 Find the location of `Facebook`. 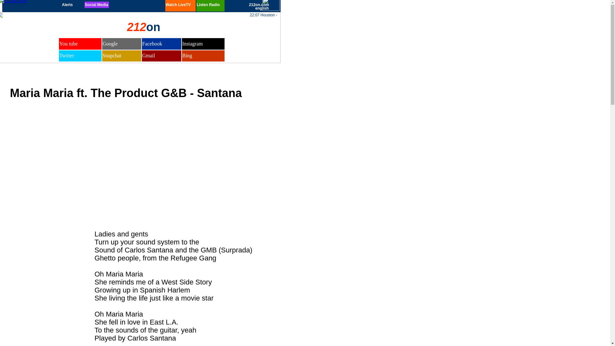

Facebook is located at coordinates (152, 44).